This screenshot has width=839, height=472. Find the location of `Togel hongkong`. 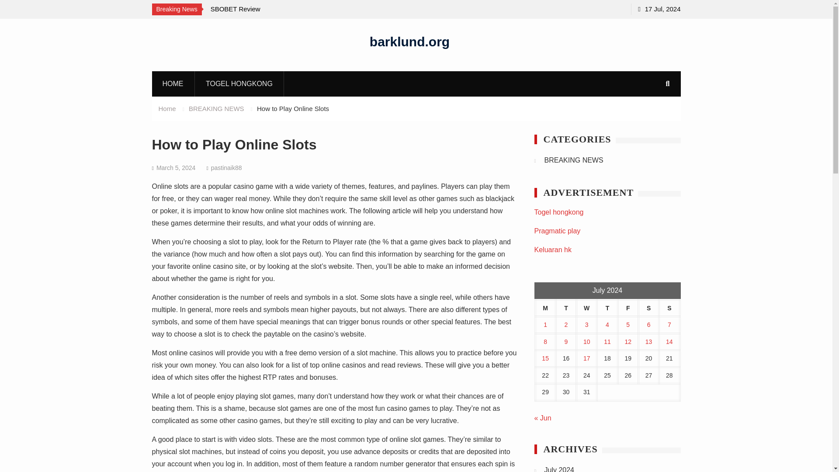

Togel hongkong is located at coordinates (558, 212).